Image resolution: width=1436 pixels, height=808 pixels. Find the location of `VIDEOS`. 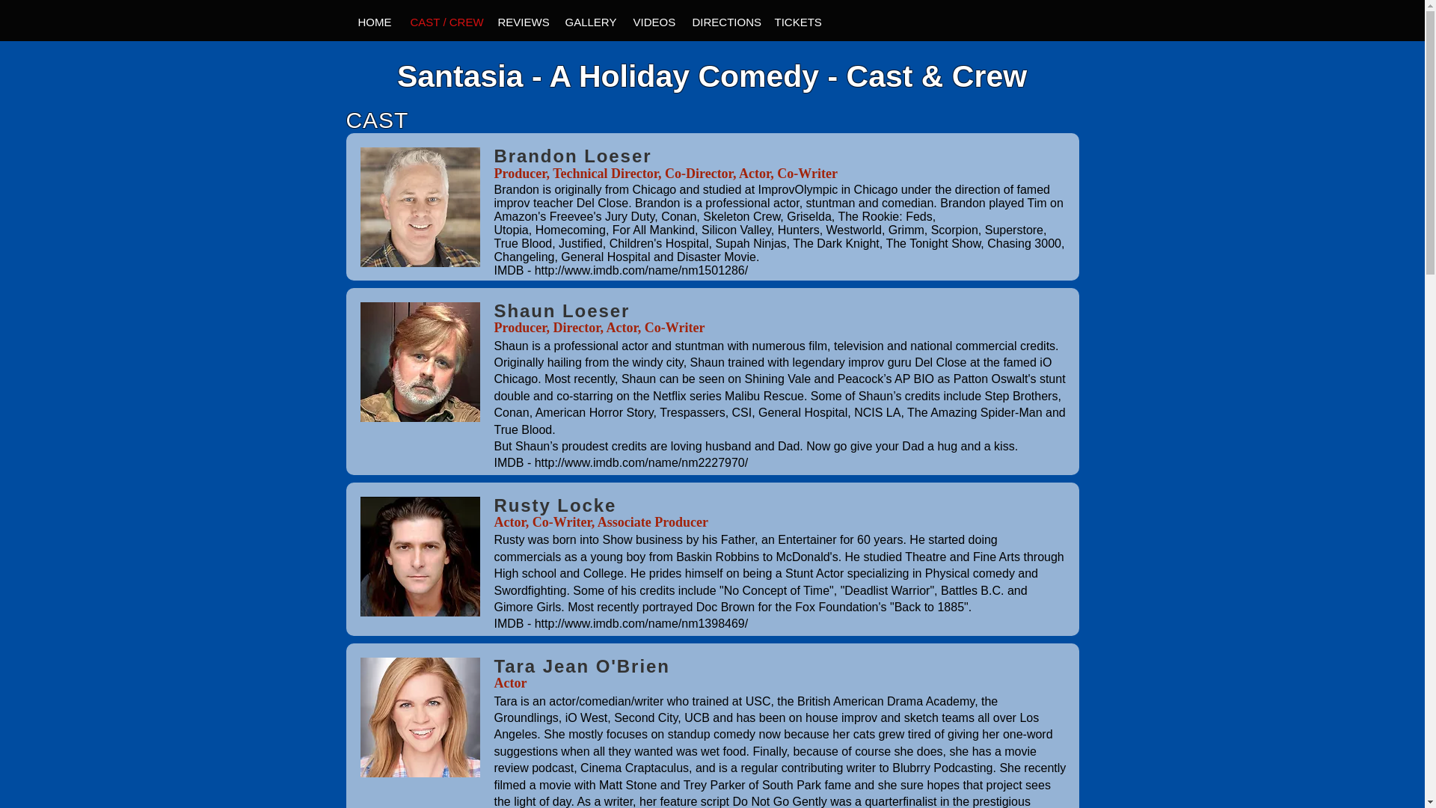

VIDEOS is located at coordinates (649, 22).